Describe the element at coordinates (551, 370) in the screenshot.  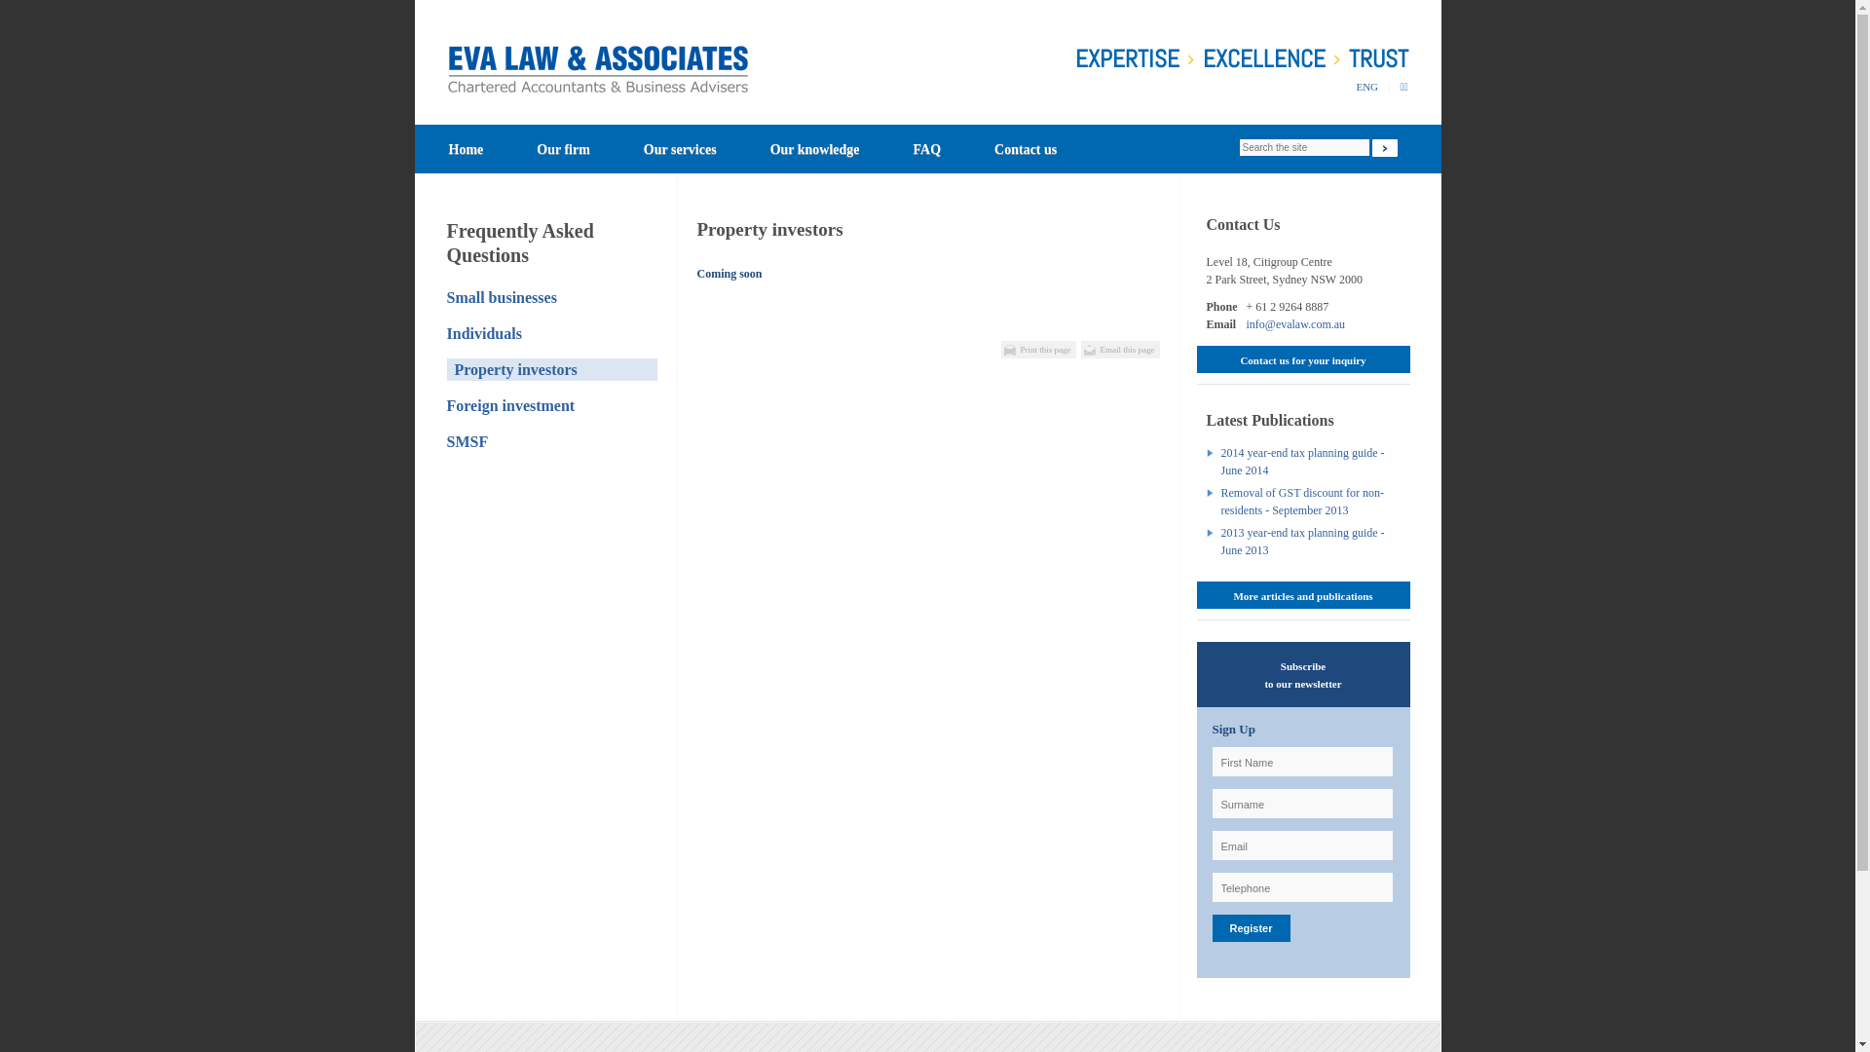
I see `Property investors` at that location.